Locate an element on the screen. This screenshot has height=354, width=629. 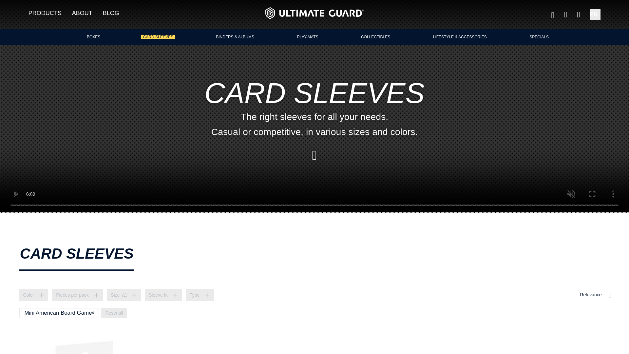
STORE FINDER is located at coordinates (578, 14).